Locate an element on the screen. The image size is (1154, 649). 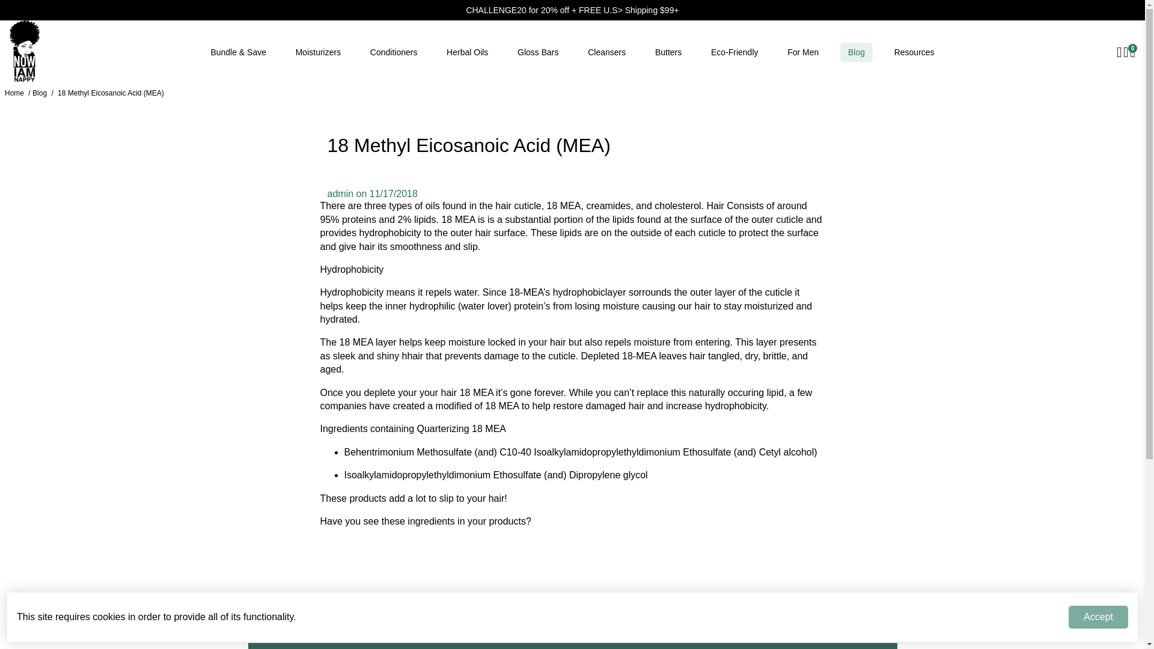
Cleansers is located at coordinates (607, 52).